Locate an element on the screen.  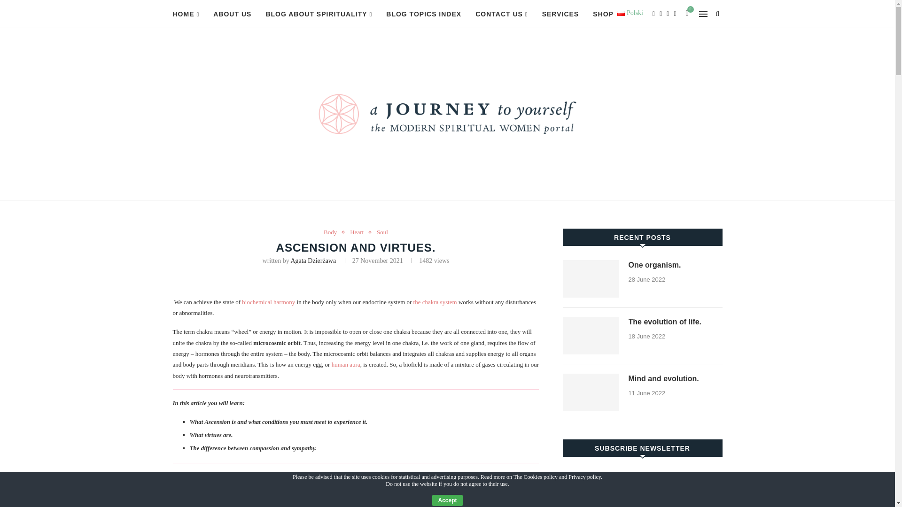
HOME is located at coordinates (186, 14).